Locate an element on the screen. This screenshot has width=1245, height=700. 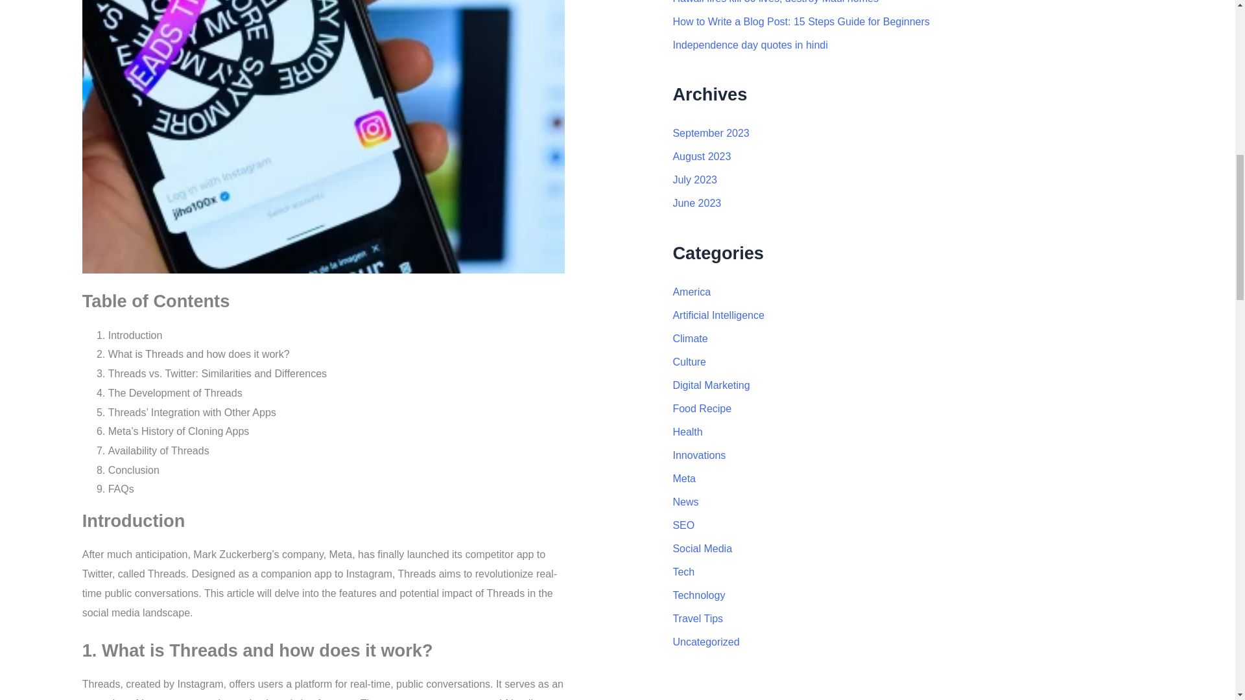
Health is located at coordinates (687, 432).